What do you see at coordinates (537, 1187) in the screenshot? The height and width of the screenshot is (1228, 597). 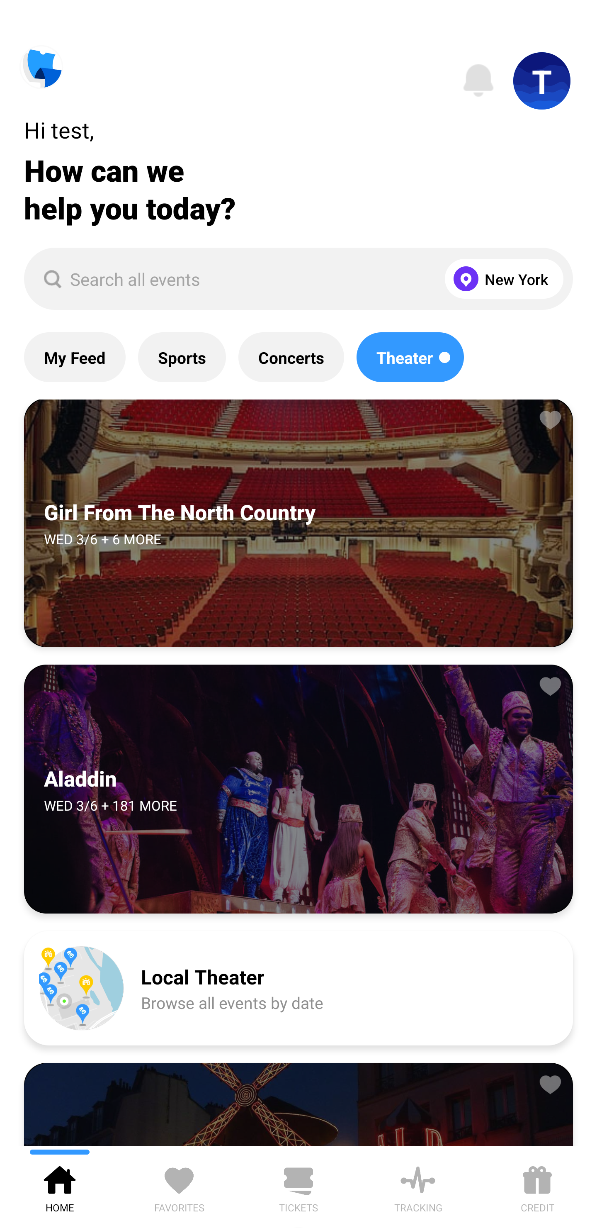 I see `CREDIT` at bounding box center [537, 1187].